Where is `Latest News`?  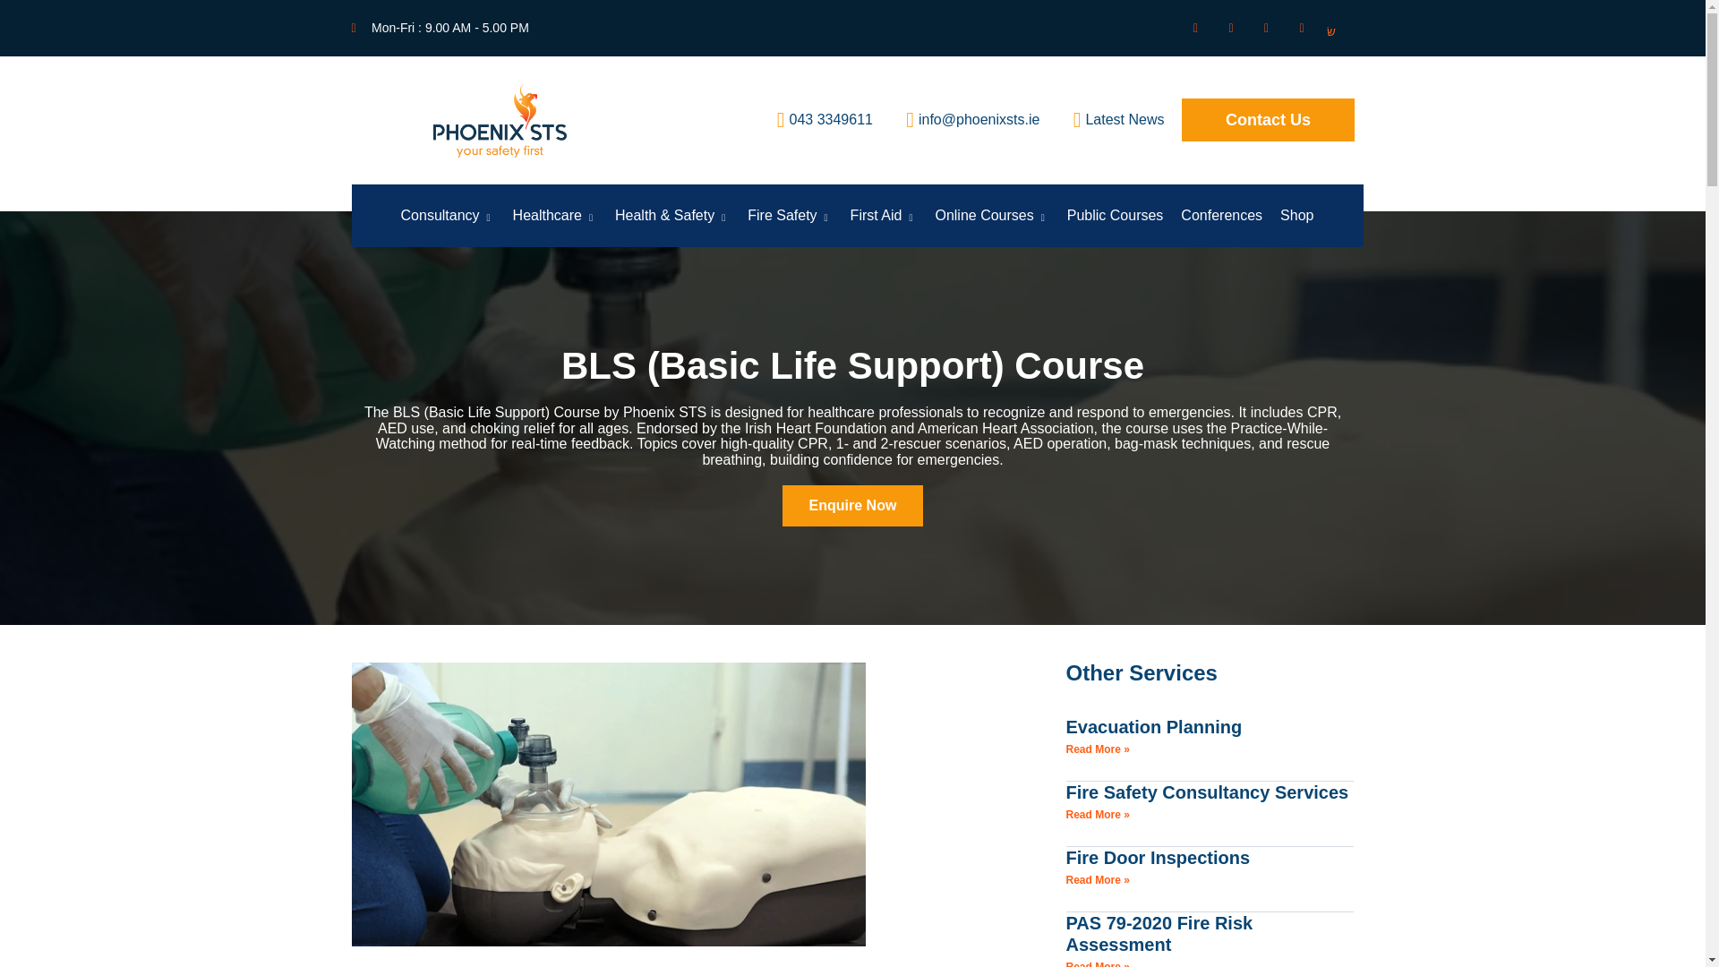 Latest News is located at coordinates (1108, 120).